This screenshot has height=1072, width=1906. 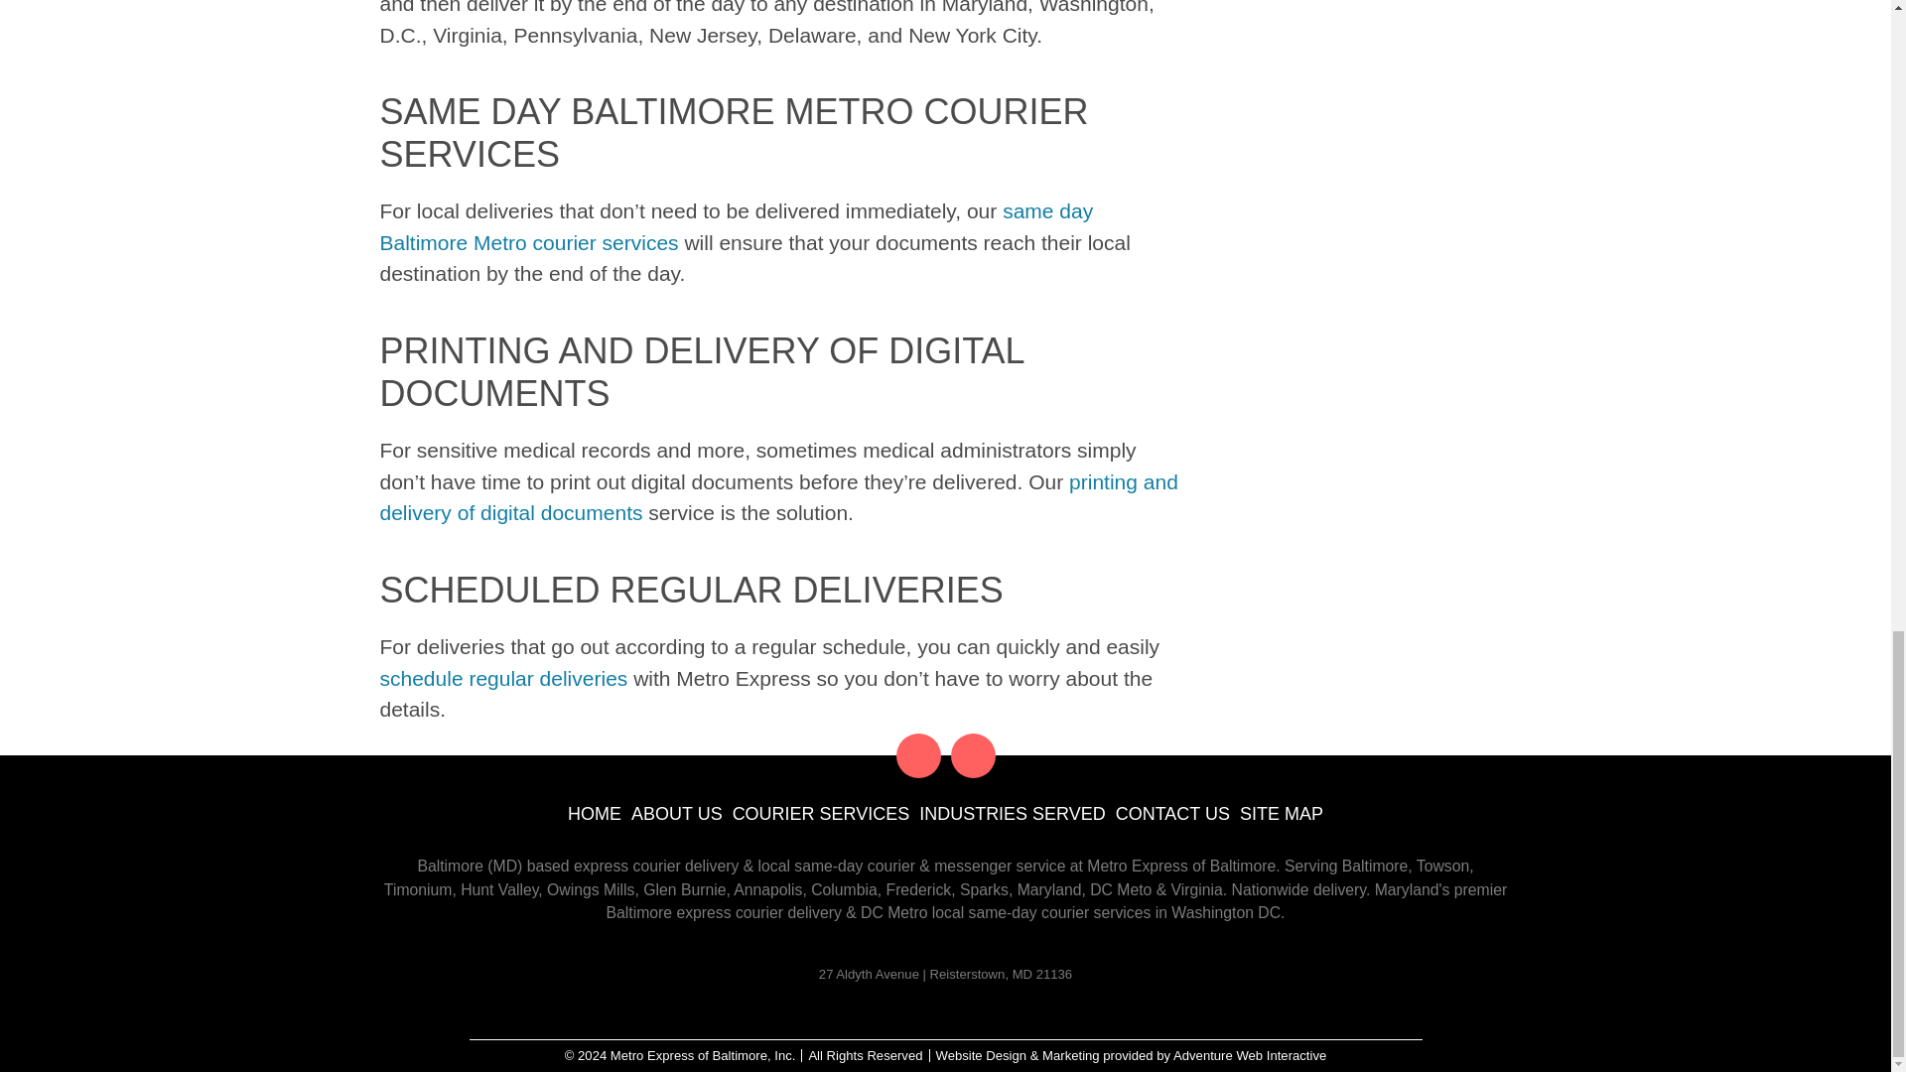 What do you see at coordinates (1281, 812) in the screenshot?
I see `SITE MAP` at bounding box center [1281, 812].